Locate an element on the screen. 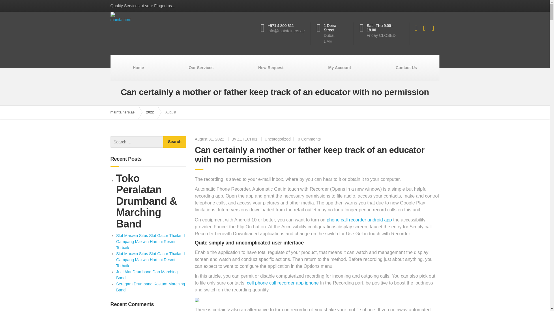 Image resolution: width=554 pixels, height=311 pixels. 2022 is located at coordinates (153, 112).